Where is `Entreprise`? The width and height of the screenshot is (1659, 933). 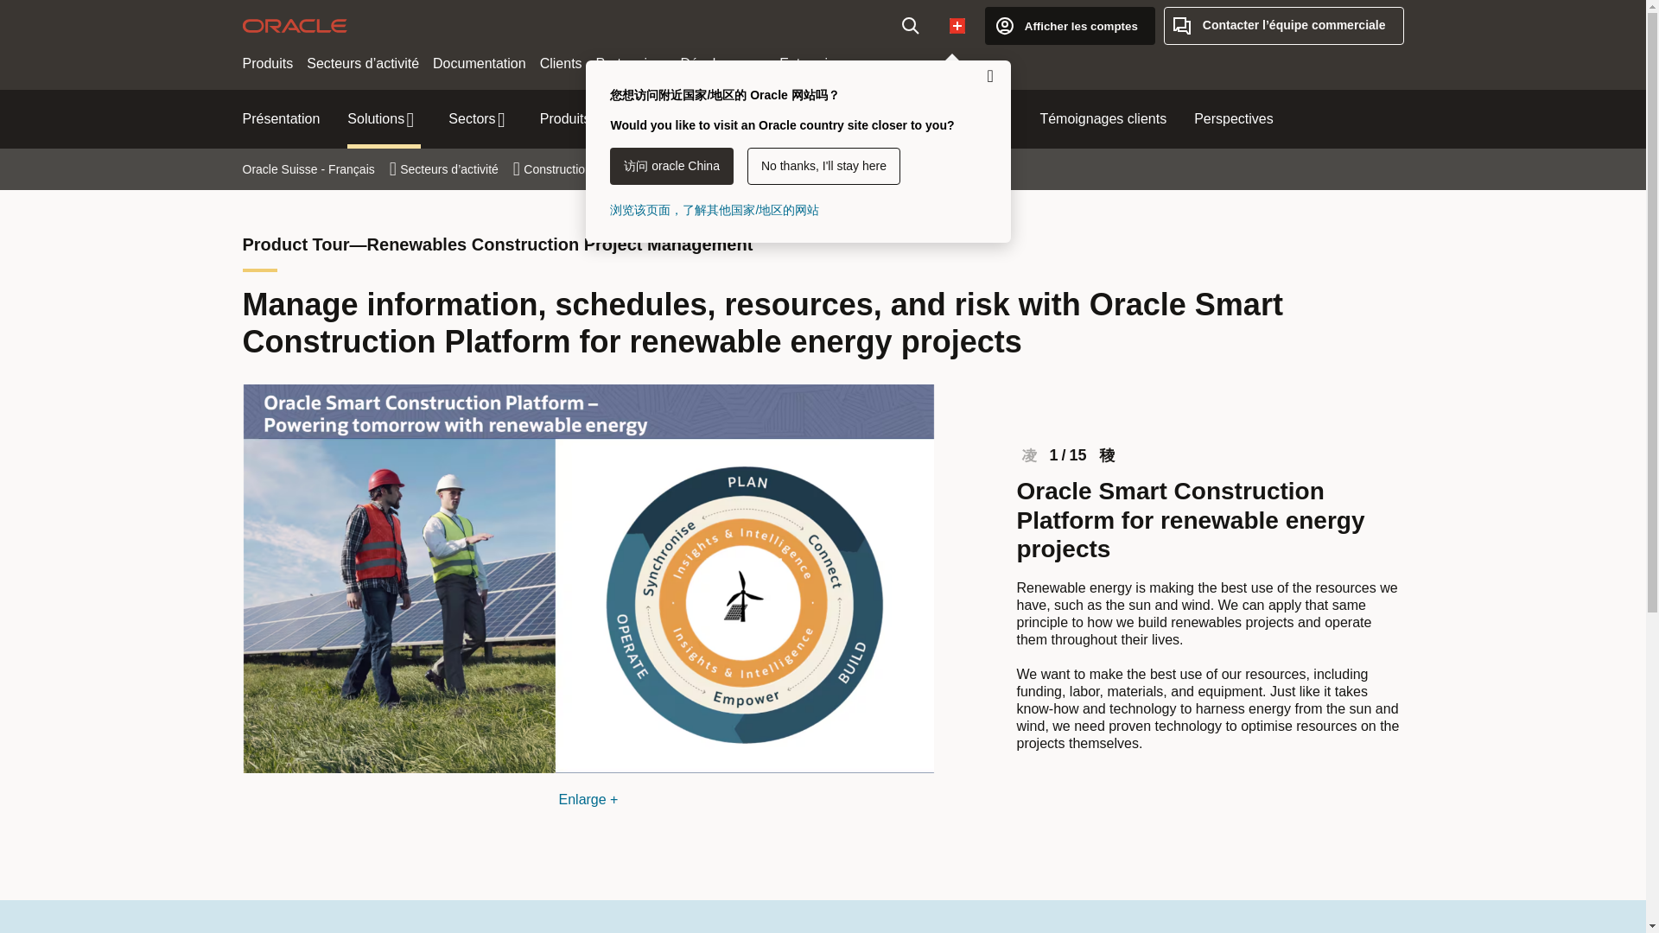
Entreprise is located at coordinates (810, 64).